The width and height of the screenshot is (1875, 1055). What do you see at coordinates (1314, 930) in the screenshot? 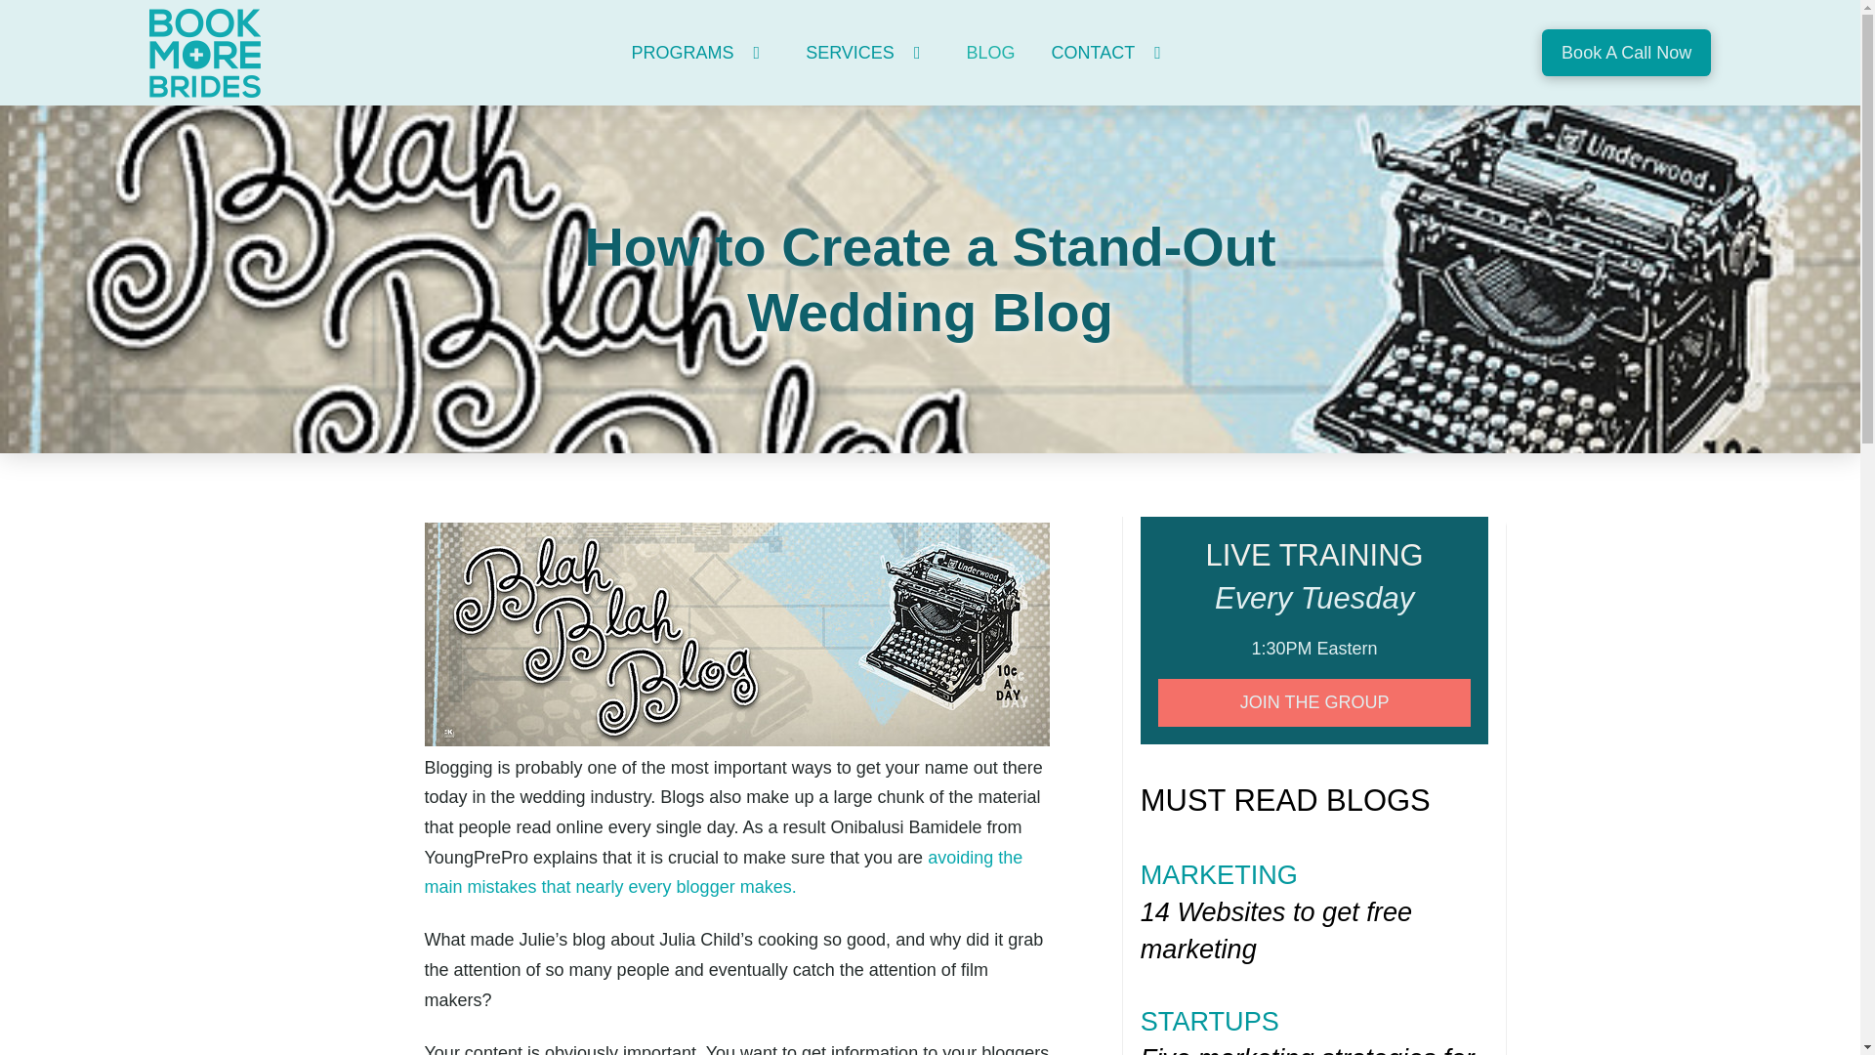
I see `14 Websites to get free marketing` at bounding box center [1314, 930].